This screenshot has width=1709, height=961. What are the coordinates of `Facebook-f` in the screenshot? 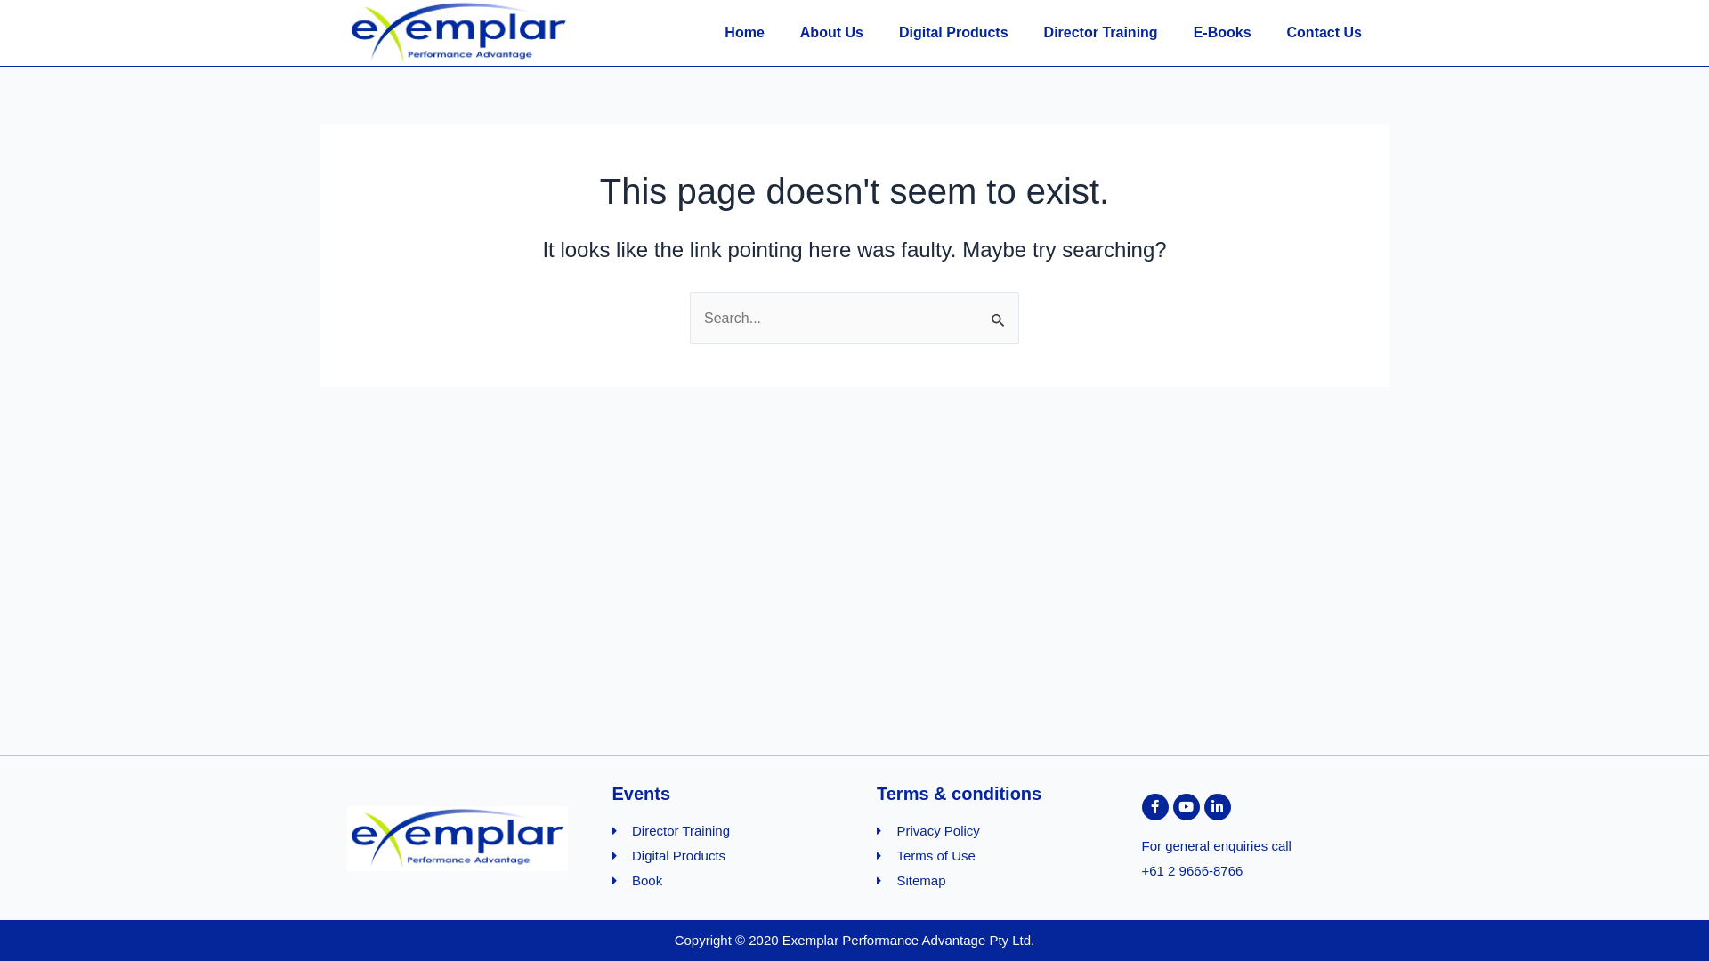 It's located at (1154, 807).